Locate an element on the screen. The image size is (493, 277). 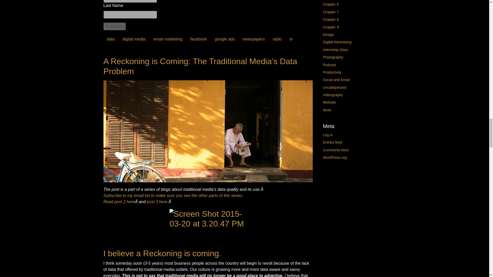
Subscribe is located at coordinates (114, 26).